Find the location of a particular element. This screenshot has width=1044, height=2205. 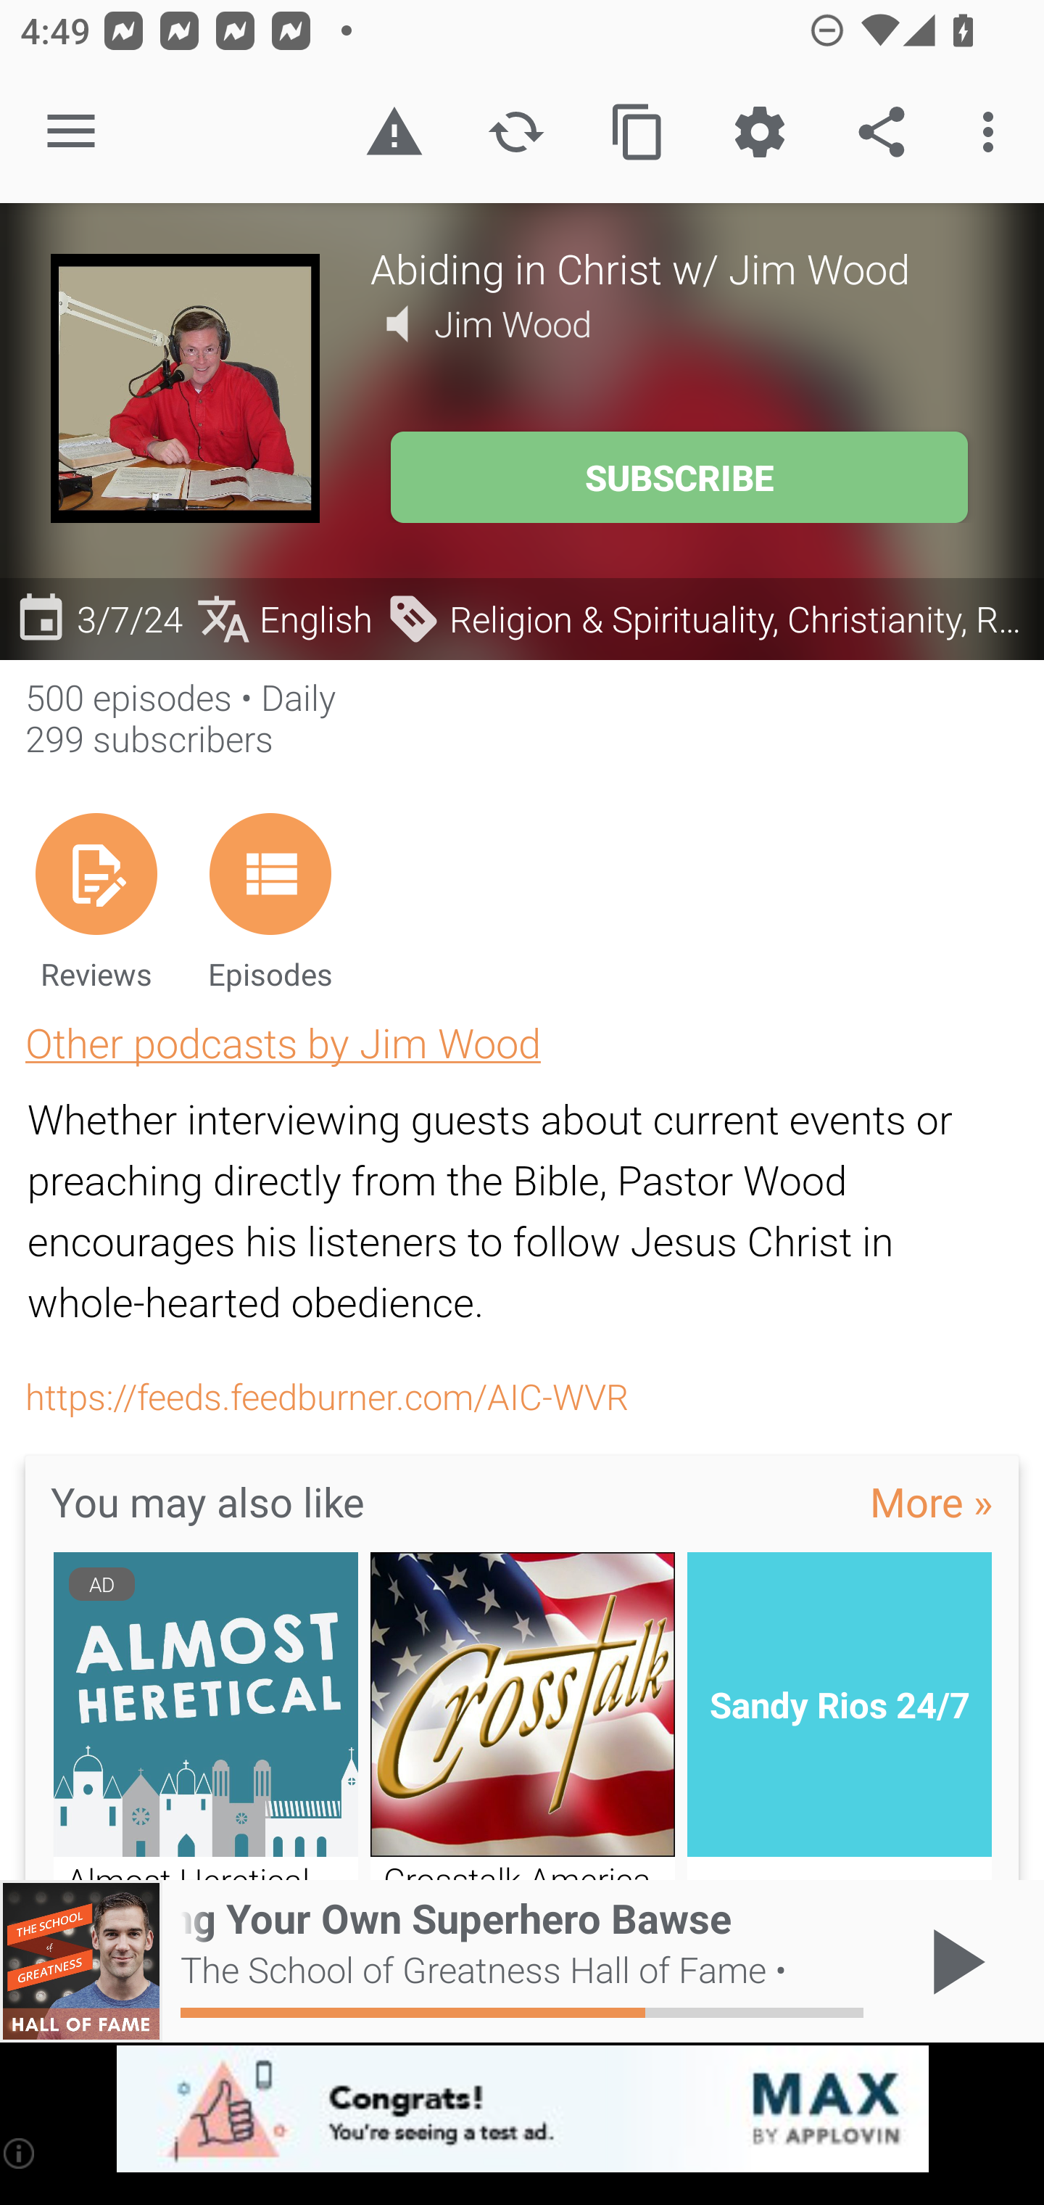

More » is located at coordinates (931, 1500).